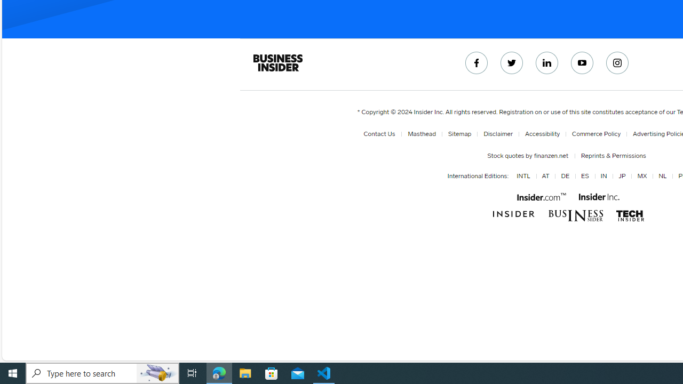  I want to click on Disclaimer, so click(496, 134).